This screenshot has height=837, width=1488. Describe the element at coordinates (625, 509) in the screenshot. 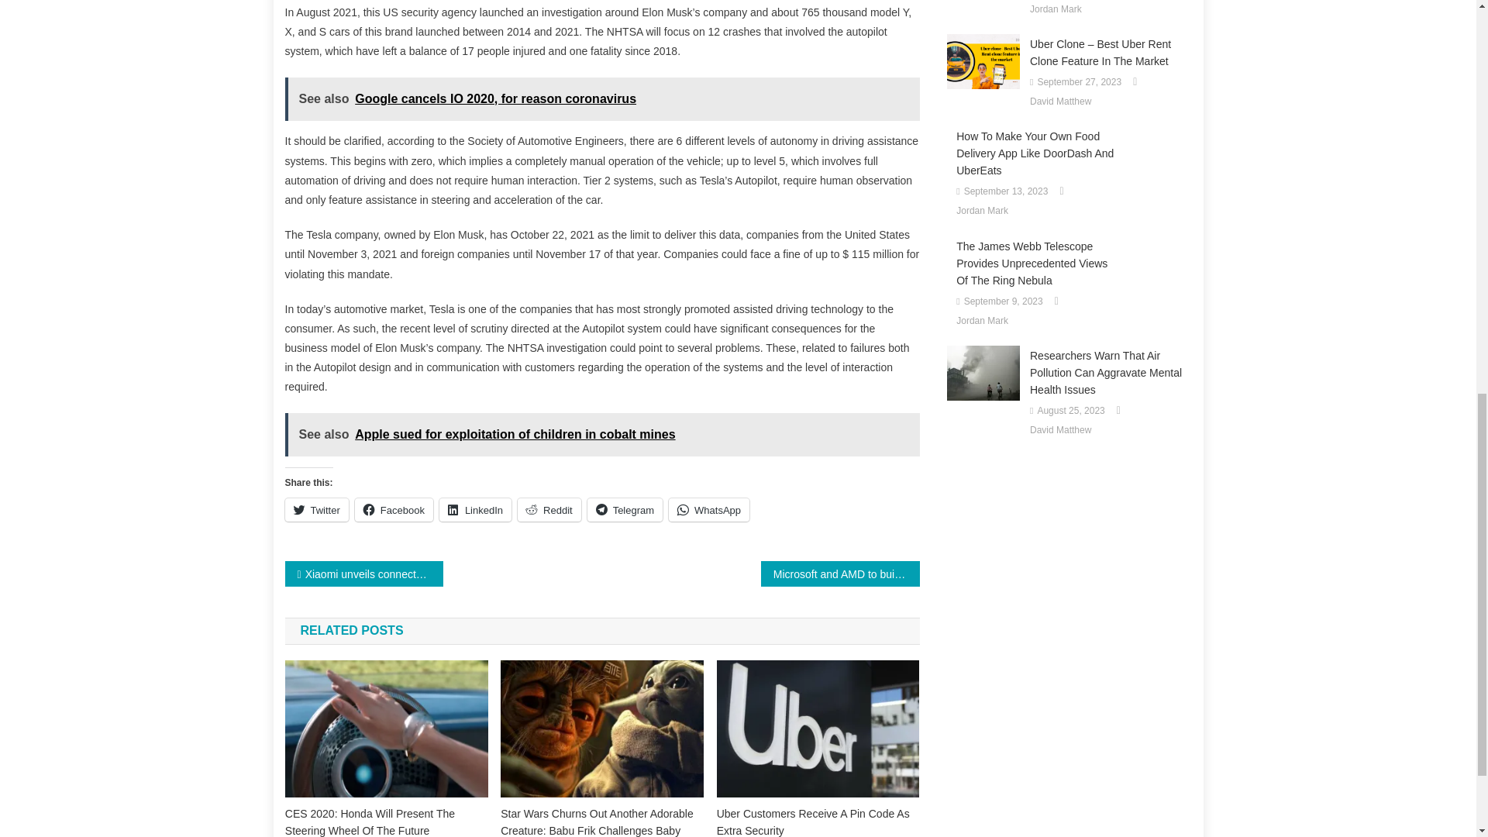

I see `Click to share on Telegram` at that location.